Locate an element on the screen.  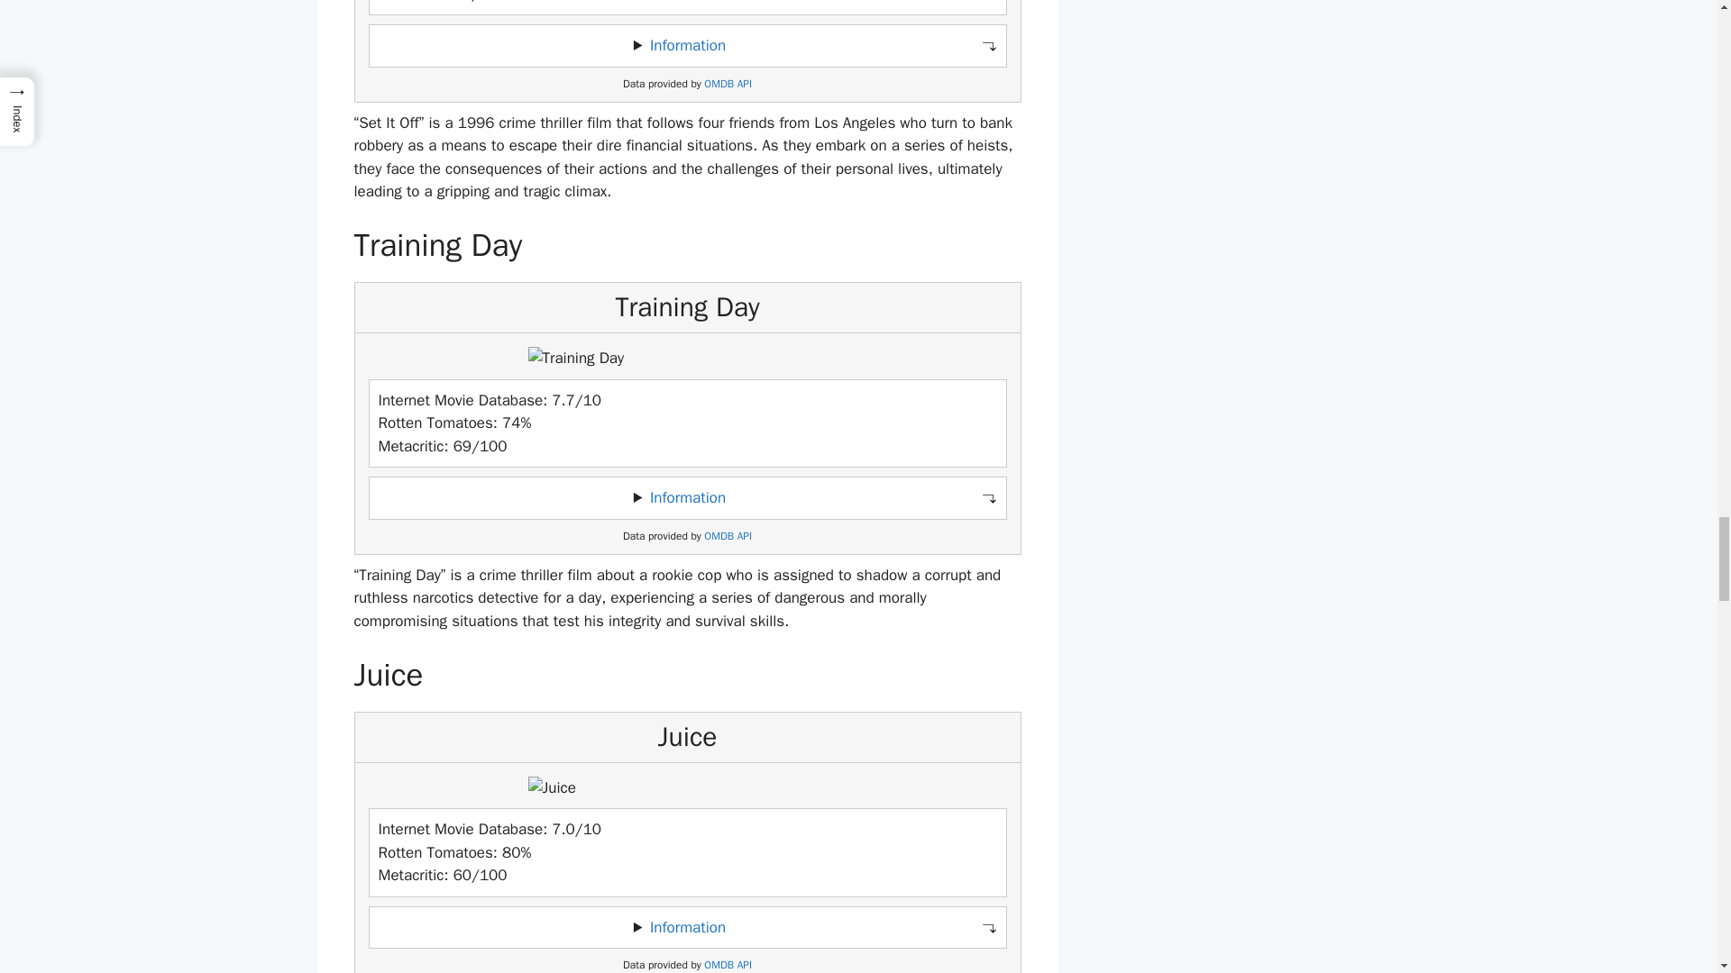
OMDB API is located at coordinates (728, 535).